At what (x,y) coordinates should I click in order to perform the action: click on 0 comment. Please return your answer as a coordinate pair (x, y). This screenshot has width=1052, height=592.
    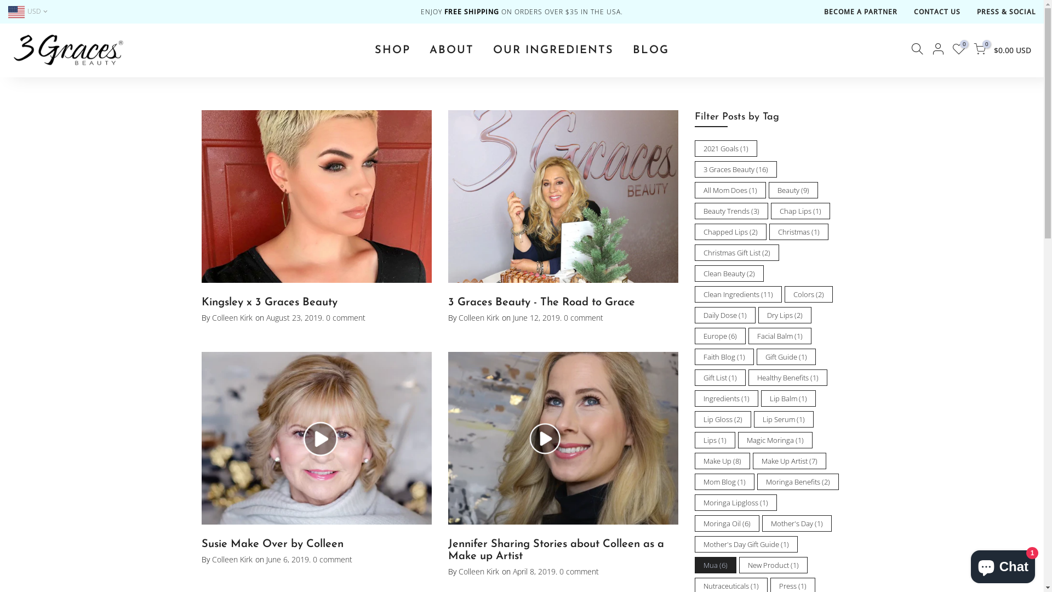
    Looking at the image, I should click on (582, 318).